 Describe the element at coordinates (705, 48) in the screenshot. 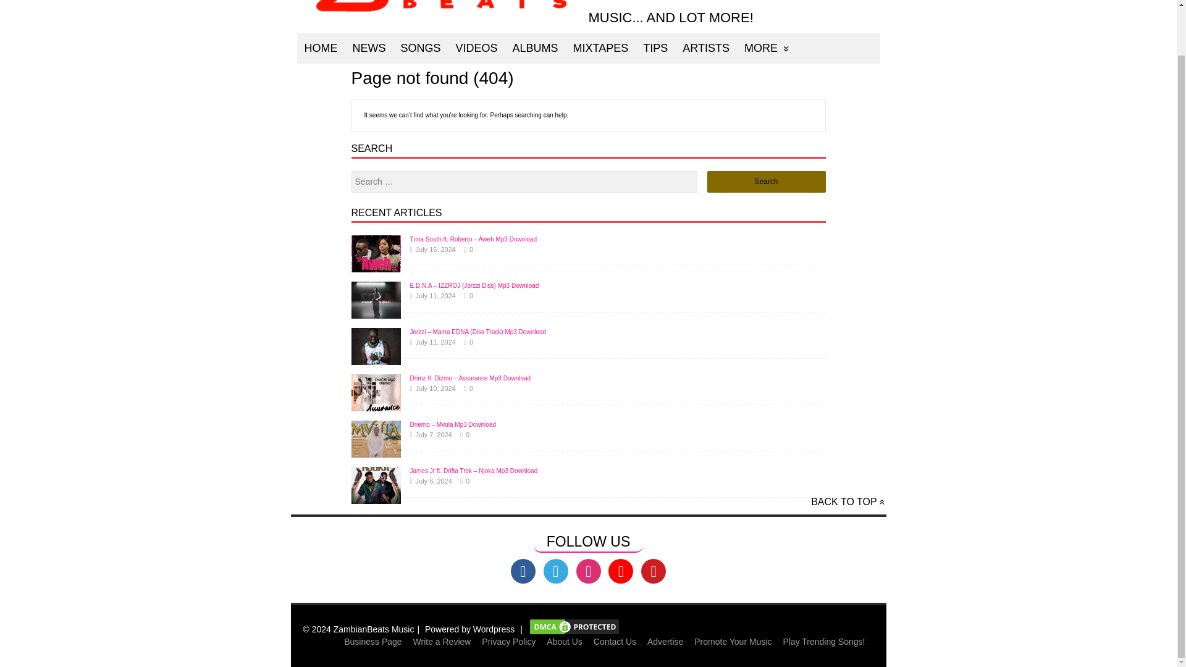

I see `ARTISTS` at that location.